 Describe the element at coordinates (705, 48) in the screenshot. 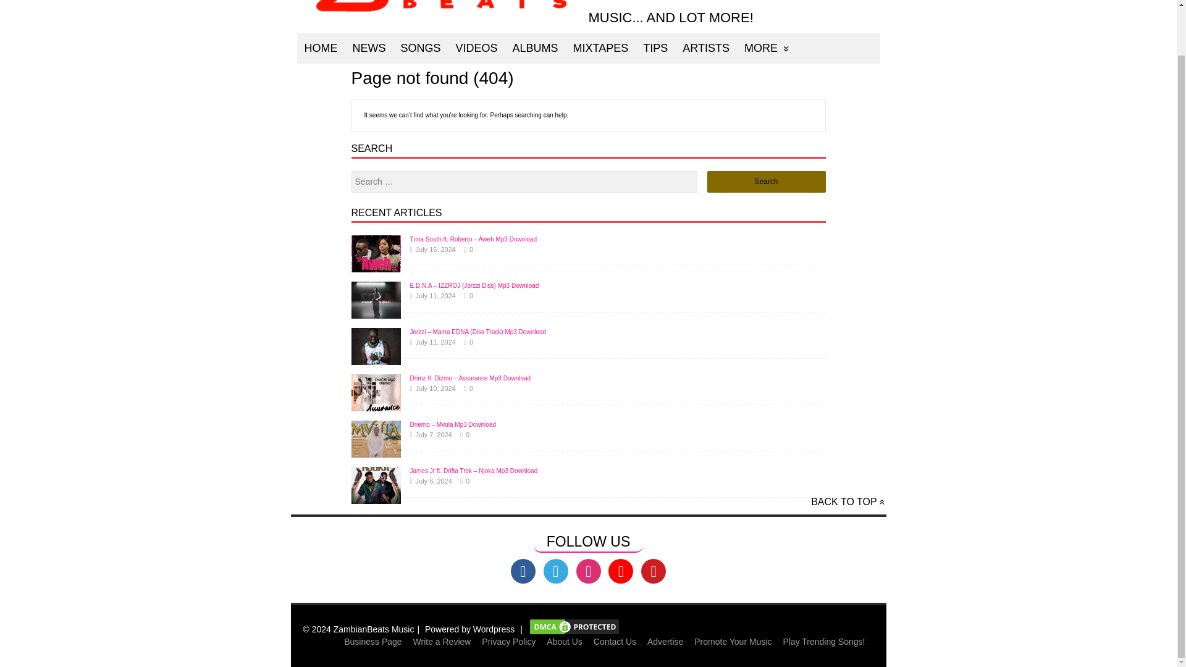

I see `ARTISTS` at that location.